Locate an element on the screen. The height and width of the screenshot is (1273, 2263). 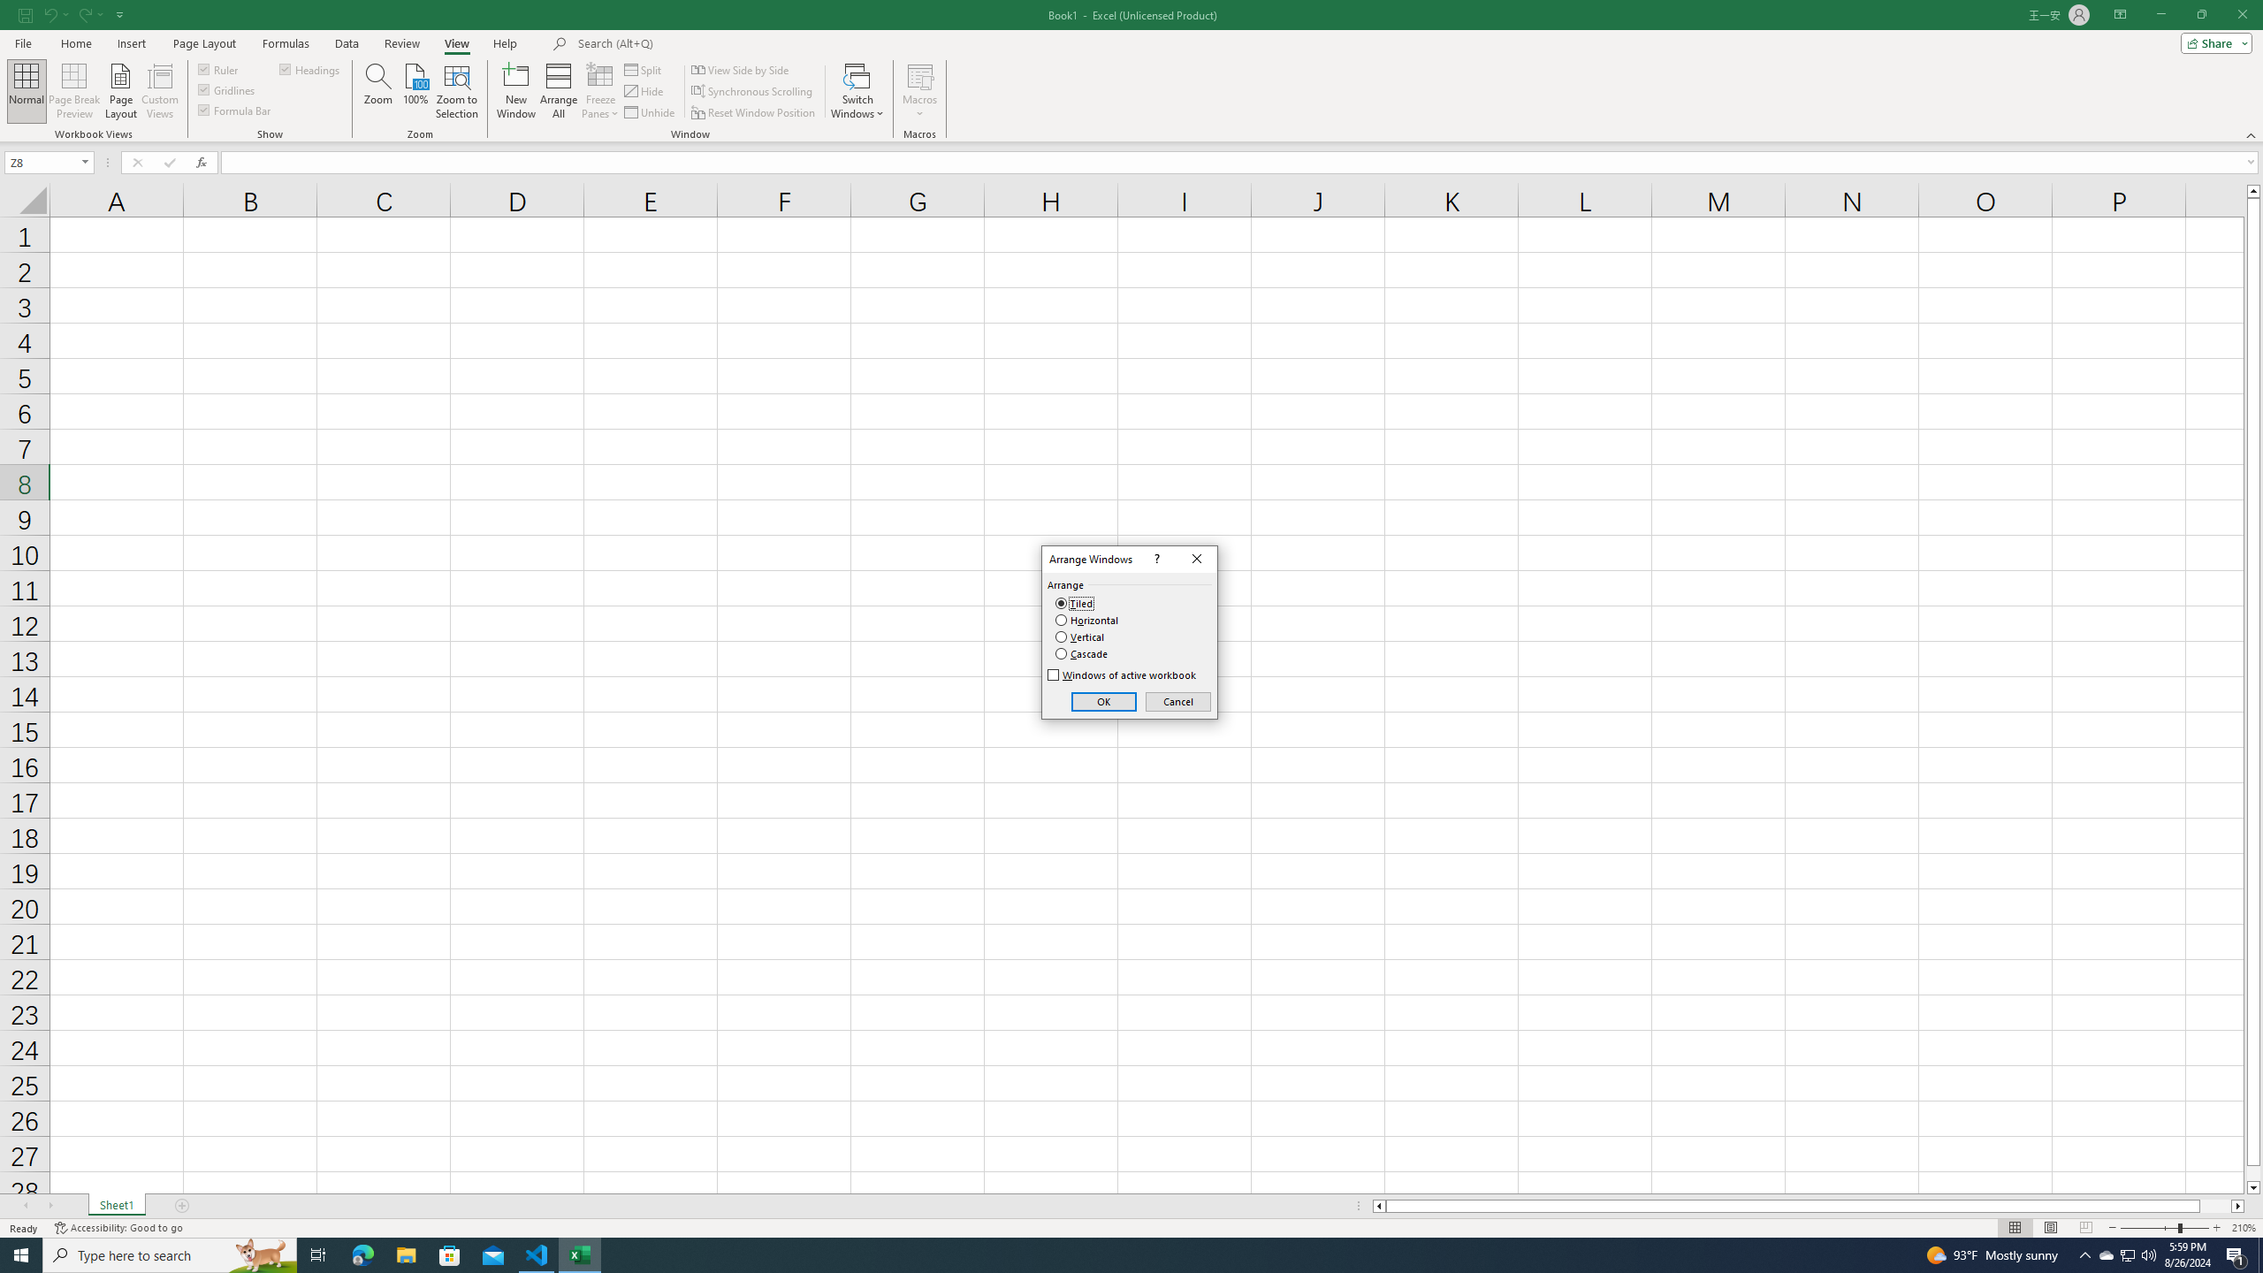
Running applications is located at coordinates (1116, 1255).